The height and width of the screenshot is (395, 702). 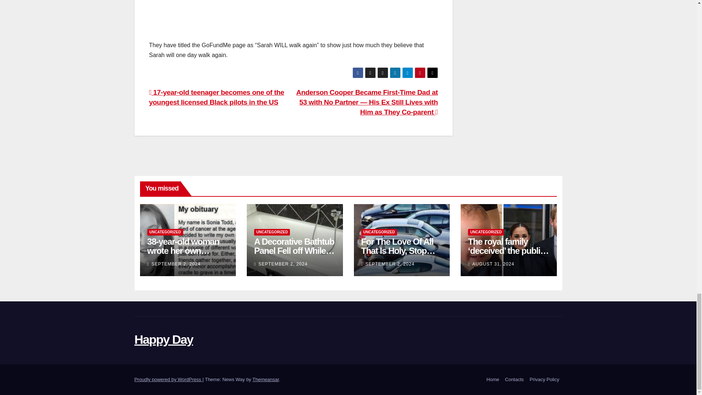 I want to click on SEPTEMBER 2, 2024, so click(x=283, y=264).